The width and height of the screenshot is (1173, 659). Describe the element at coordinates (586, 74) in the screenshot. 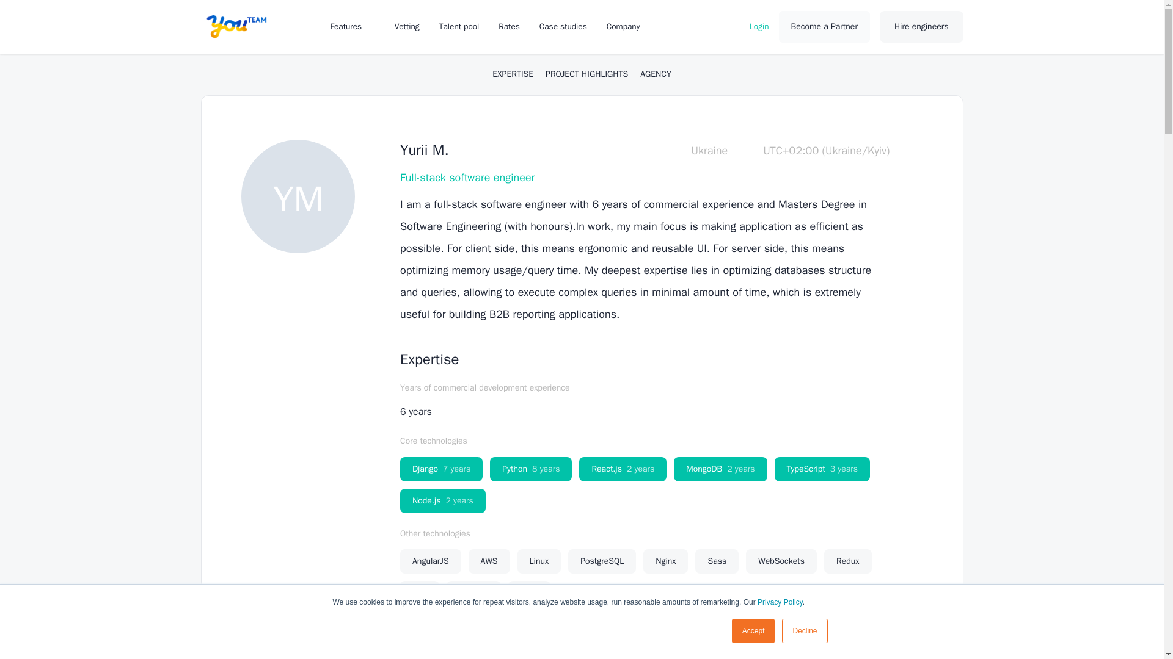

I see `Project Highlights` at that location.